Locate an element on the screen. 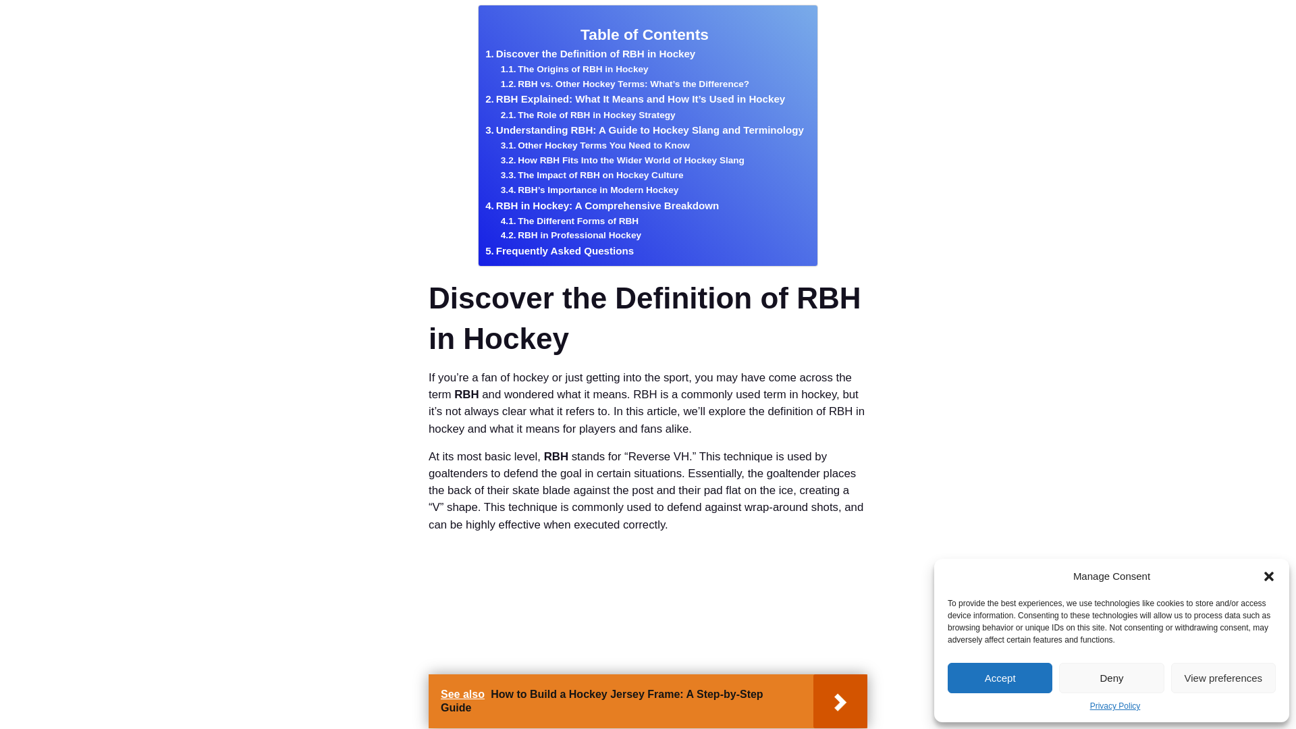 The height and width of the screenshot is (729, 1296). The Role of RBH in Hockey Strategy is located at coordinates (587, 115).